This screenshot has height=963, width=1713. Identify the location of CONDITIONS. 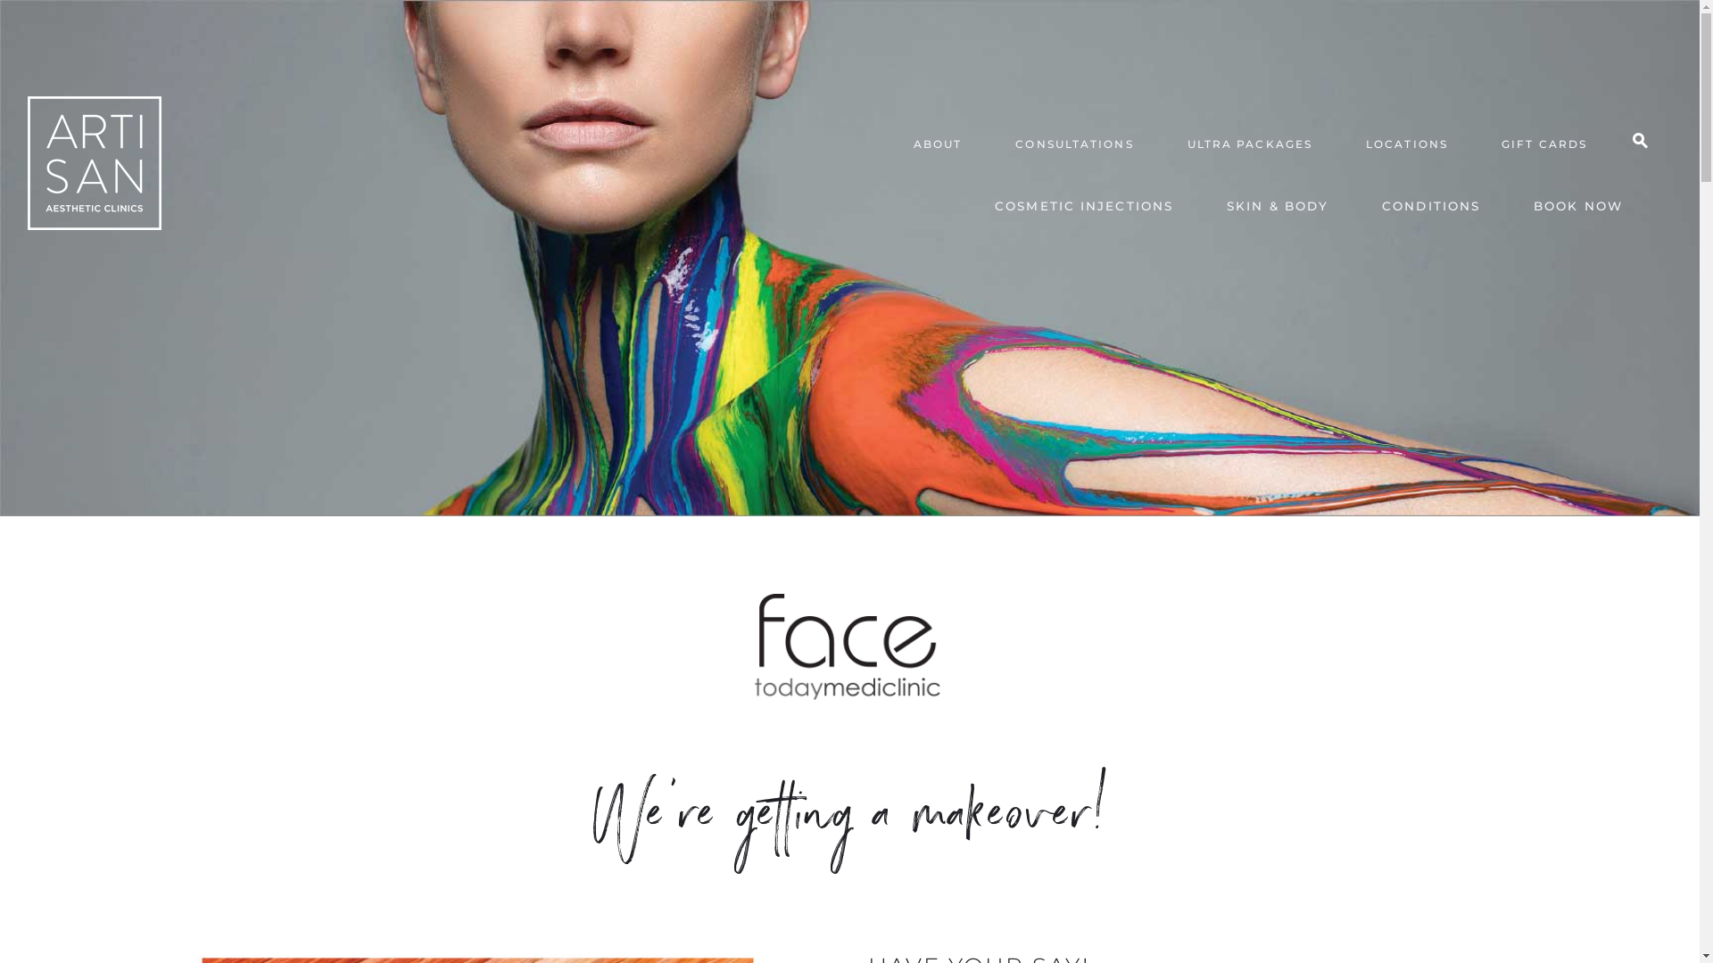
(1431, 208).